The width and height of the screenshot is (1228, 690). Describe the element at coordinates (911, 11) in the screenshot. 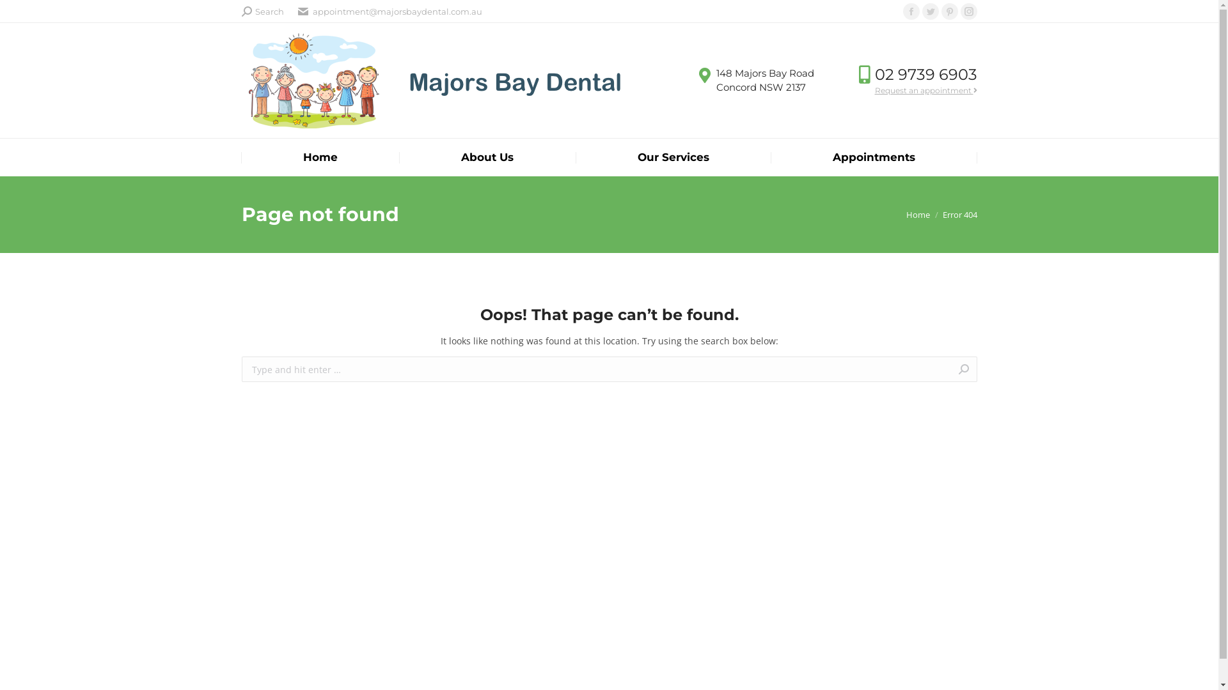

I see `Facebook page opens in new window` at that location.